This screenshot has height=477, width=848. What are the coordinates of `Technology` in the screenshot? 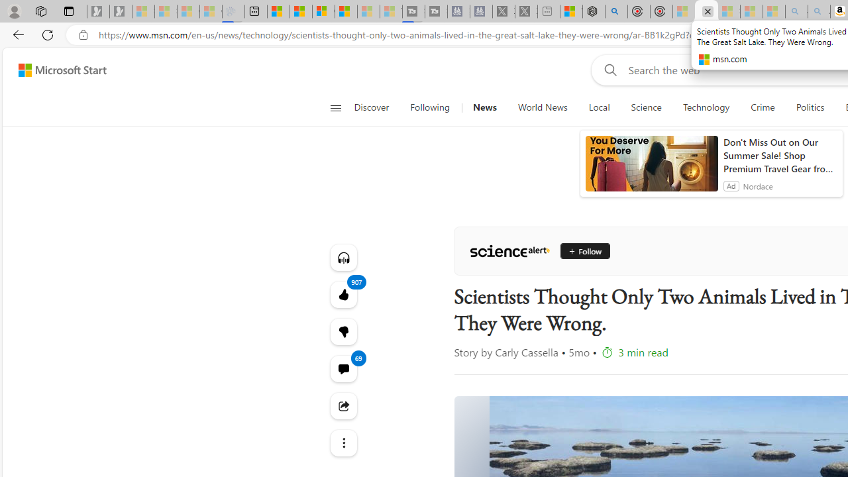 It's located at (706, 107).